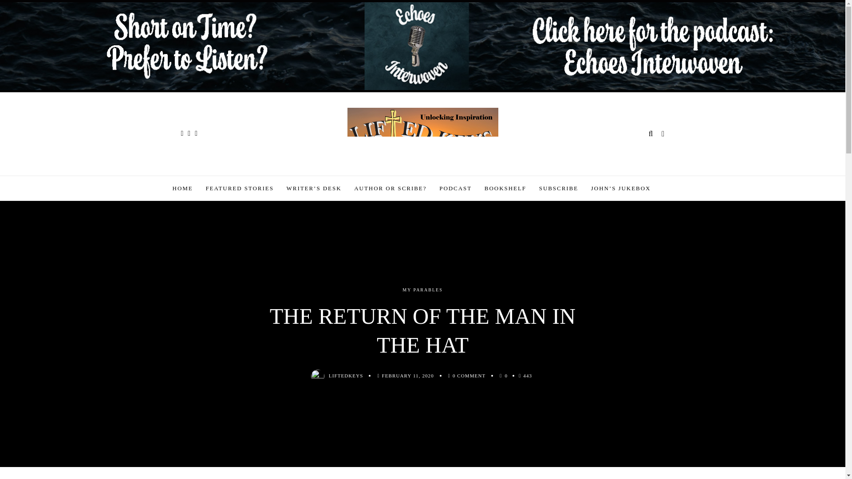 The height and width of the screenshot is (479, 852). I want to click on Like, so click(505, 376).